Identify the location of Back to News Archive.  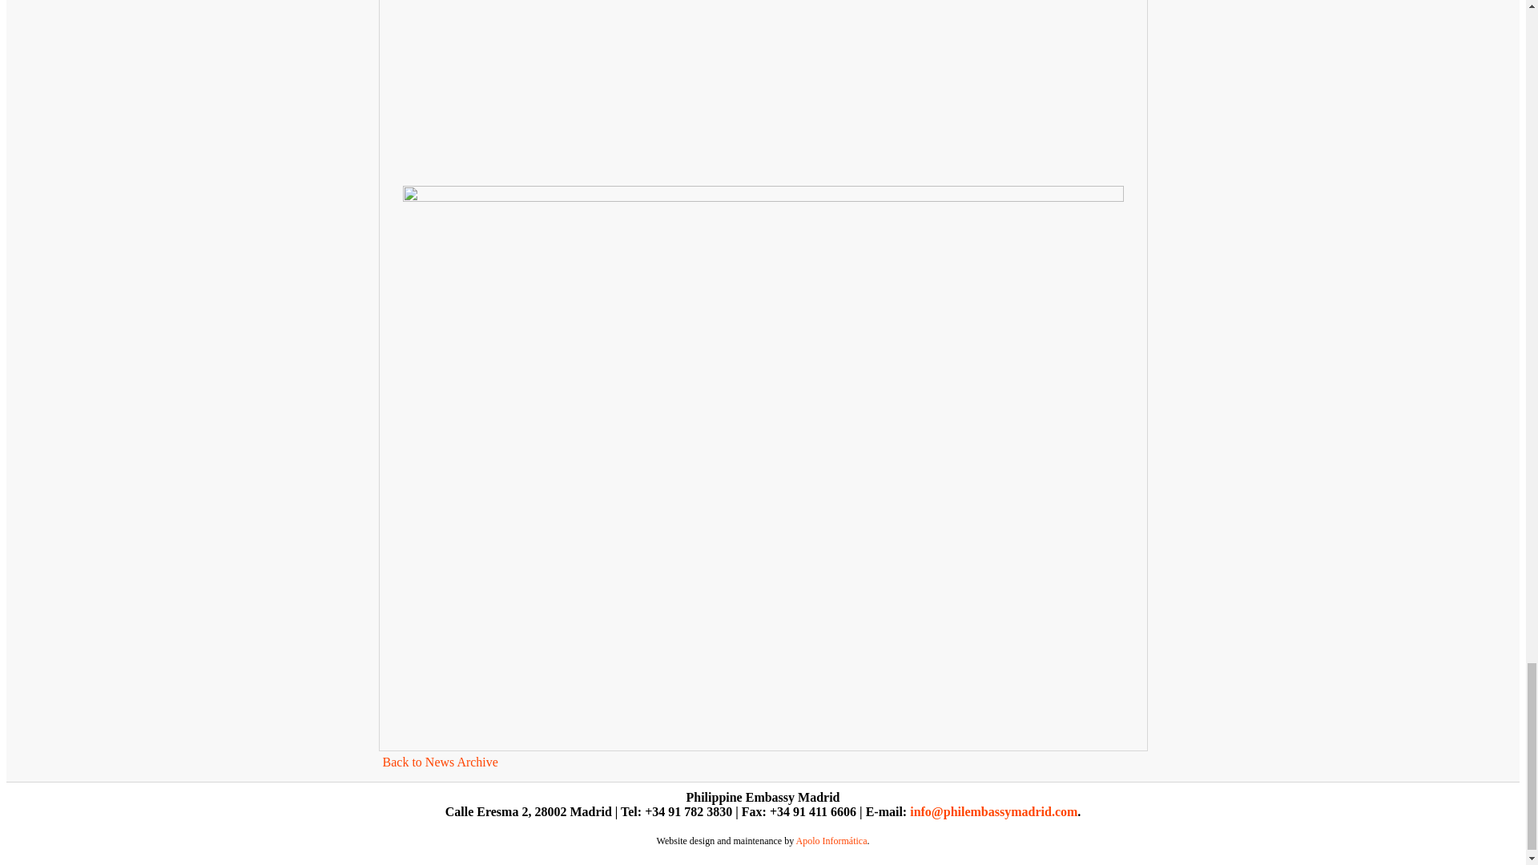
(441, 762).